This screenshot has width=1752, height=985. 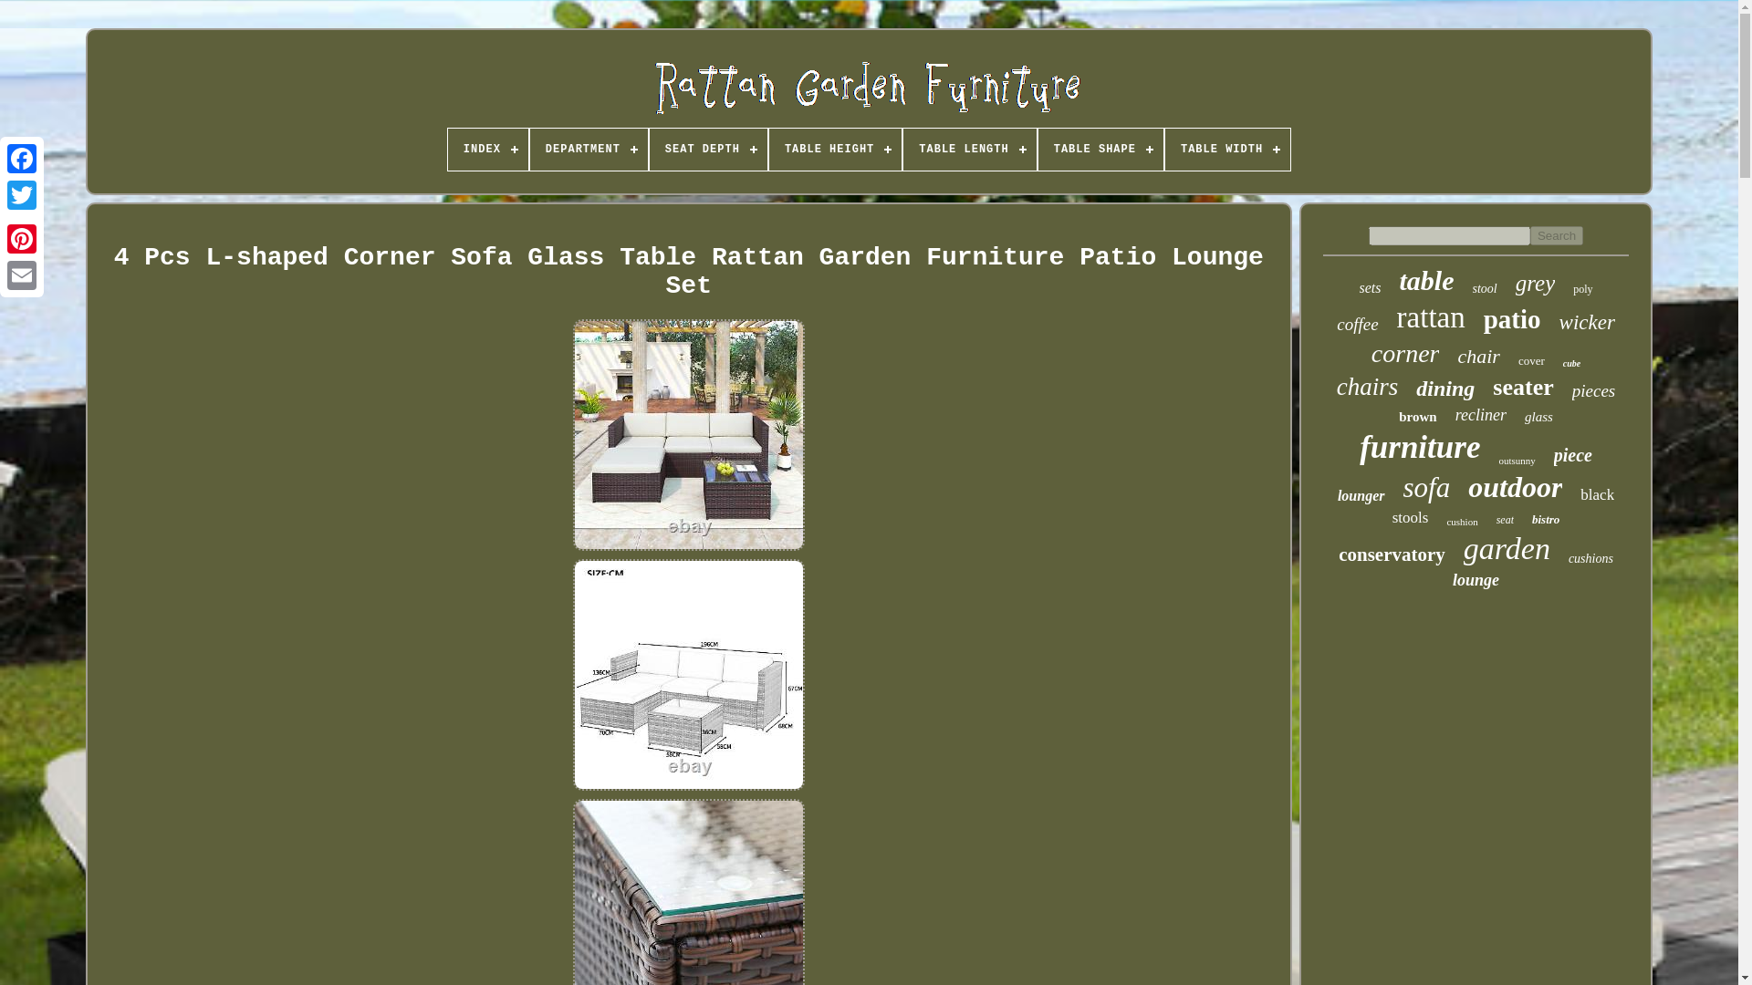 I want to click on SEAT DEPTH, so click(x=708, y=150).